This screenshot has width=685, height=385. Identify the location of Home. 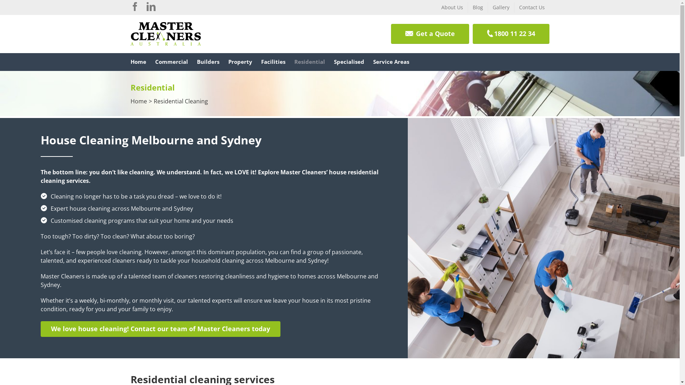
(138, 62).